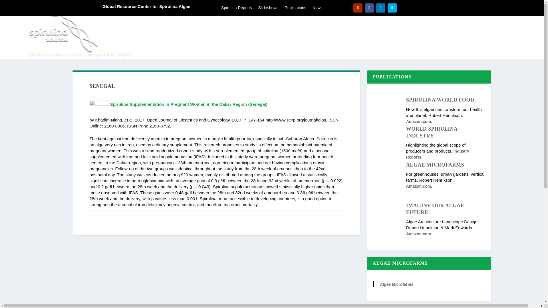 The height and width of the screenshot is (308, 548). I want to click on Follow on LinkedIn, so click(380, 8).